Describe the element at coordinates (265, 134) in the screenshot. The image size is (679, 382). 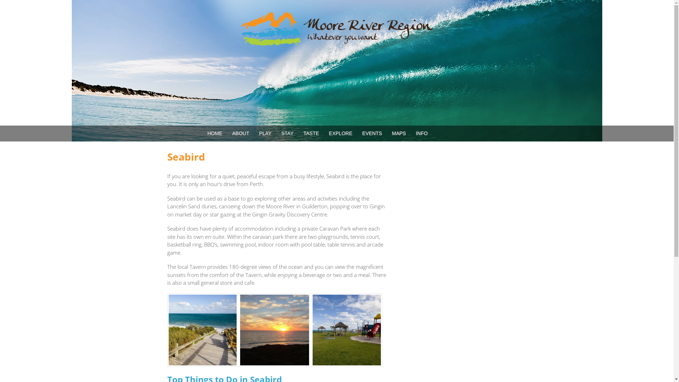
I see `PLAY` at that location.